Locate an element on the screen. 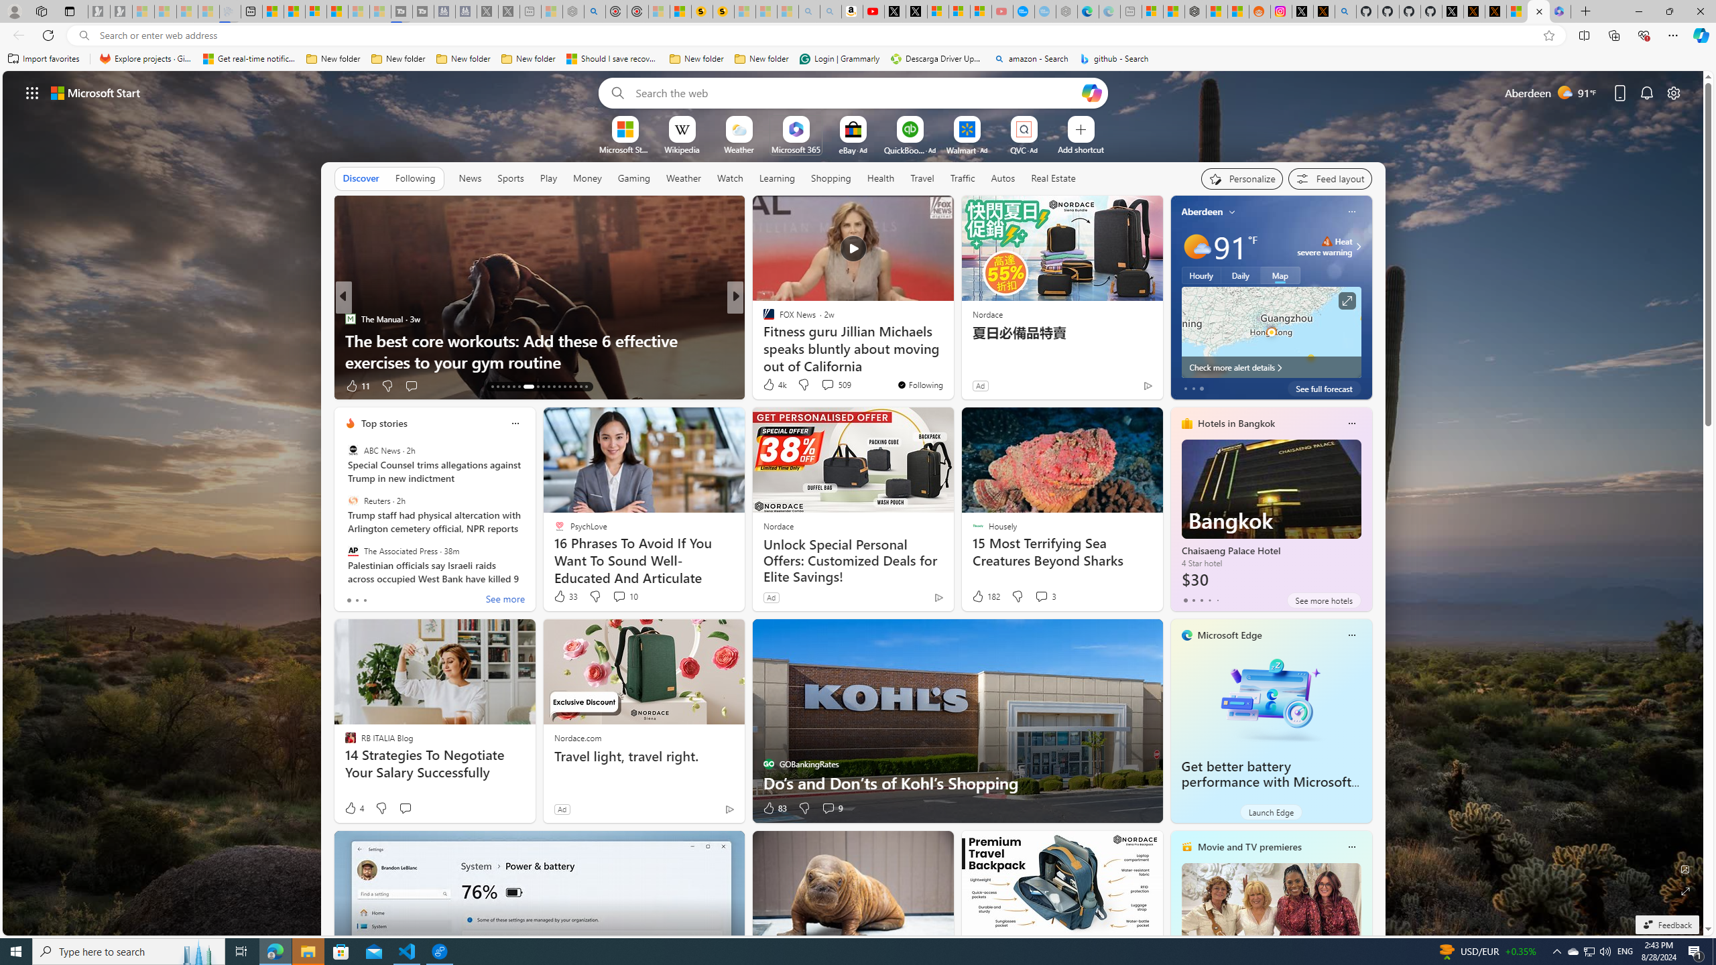 The width and height of the screenshot is (1716, 965). Get better battery performance with Microsoft Edge is located at coordinates (1266, 782).